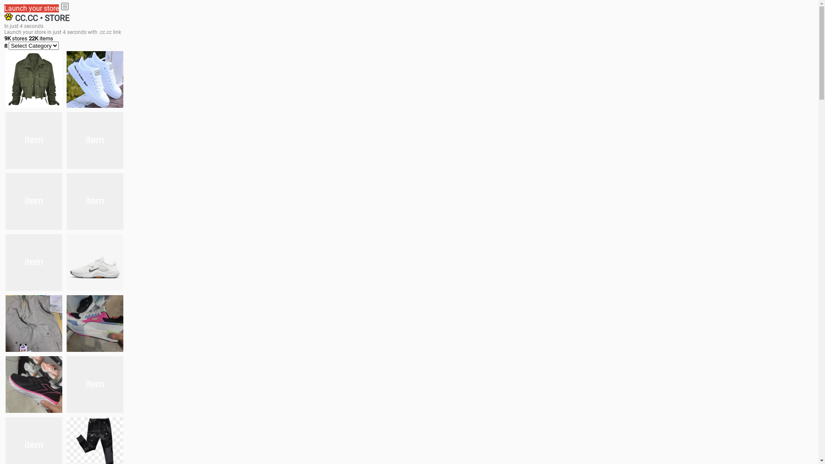  I want to click on jacket, so click(34, 79).